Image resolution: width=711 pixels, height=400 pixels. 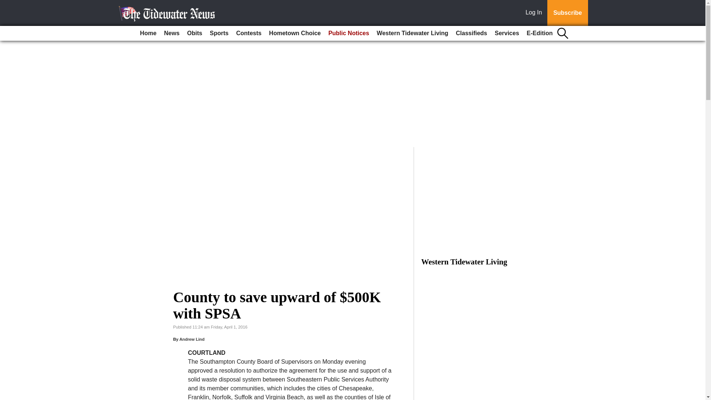 I want to click on Western Tidewater Living, so click(x=412, y=33).